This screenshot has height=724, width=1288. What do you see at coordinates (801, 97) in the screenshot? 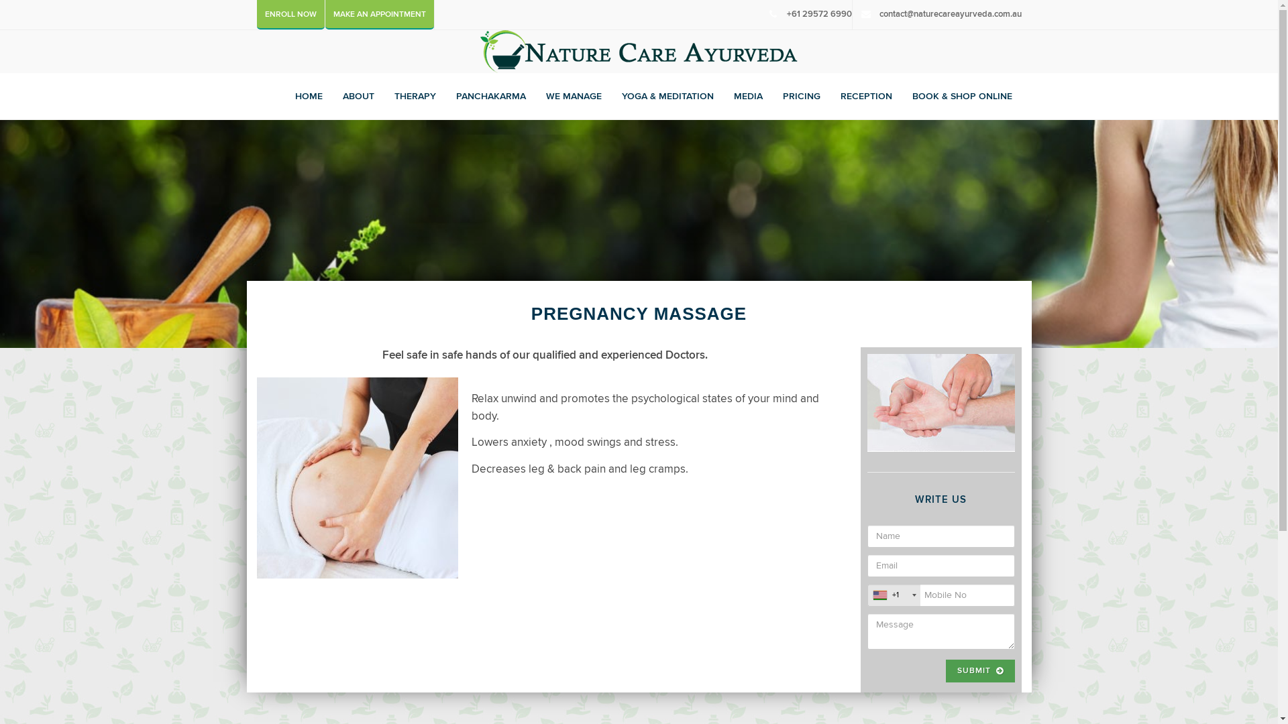
I see `PRICING` at bounding box center [801, 97].